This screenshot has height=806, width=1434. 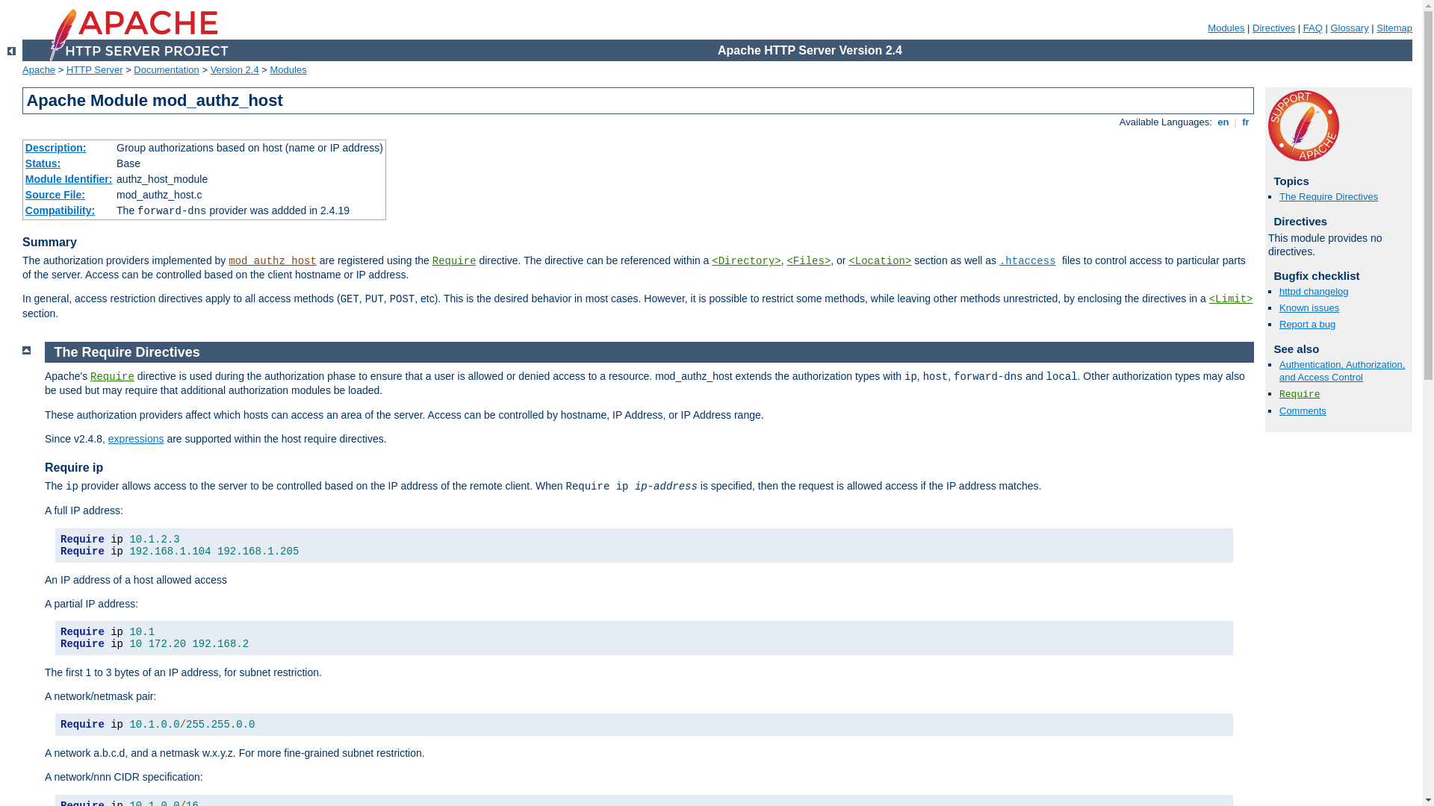 I want to click on <-, so click(x=12, y=51).